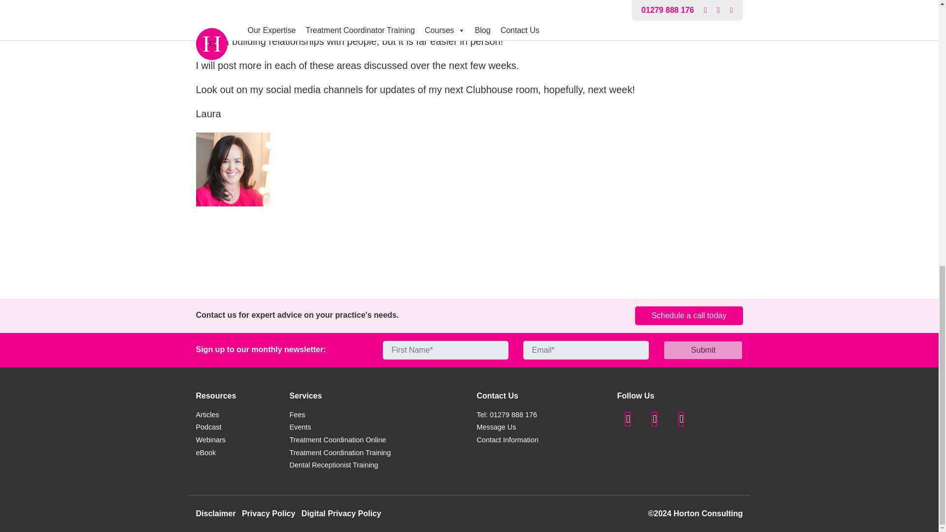 This screenshot has width=946, height=532. Describe the element at coordinates (703, 350) in the screenshot. I see `Submit` at that location.